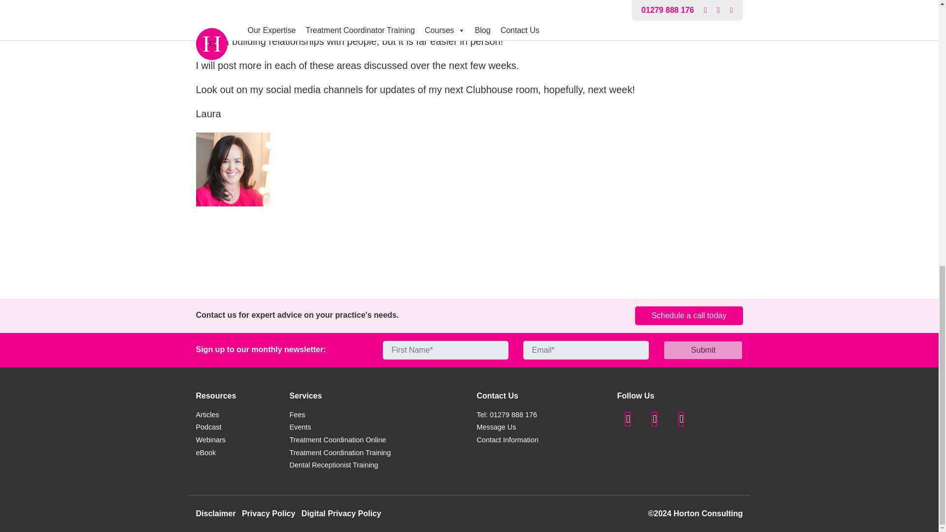 This screenshot has width=946, height=532. Describe the element at coordinates (703, 350) in the screenshot. I see `Submit` at that location.